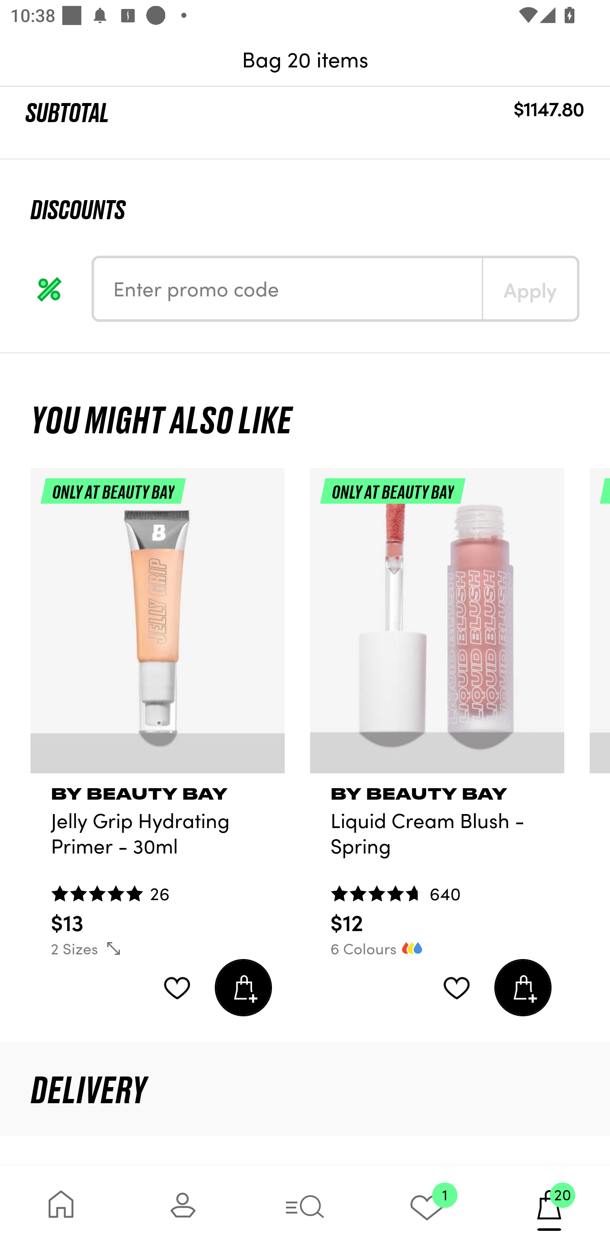 This screenshot has width=610, height=1255. I want to click on 1, so click(427, 1210).